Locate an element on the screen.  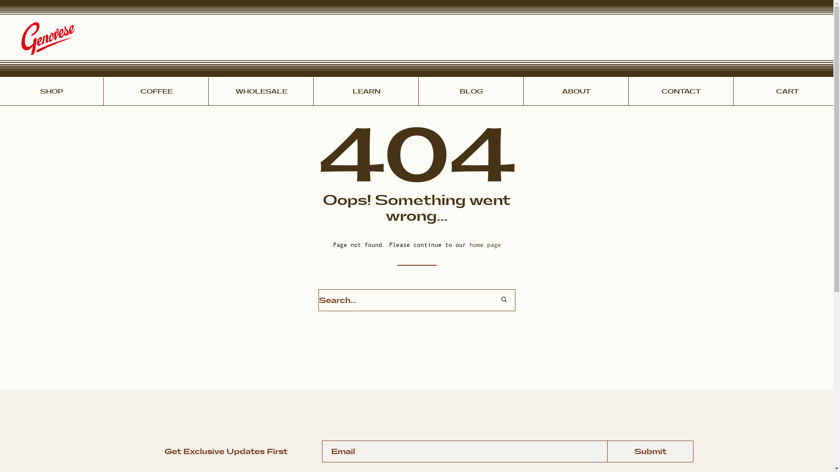
BLOG is located at coordinates (472, 92).